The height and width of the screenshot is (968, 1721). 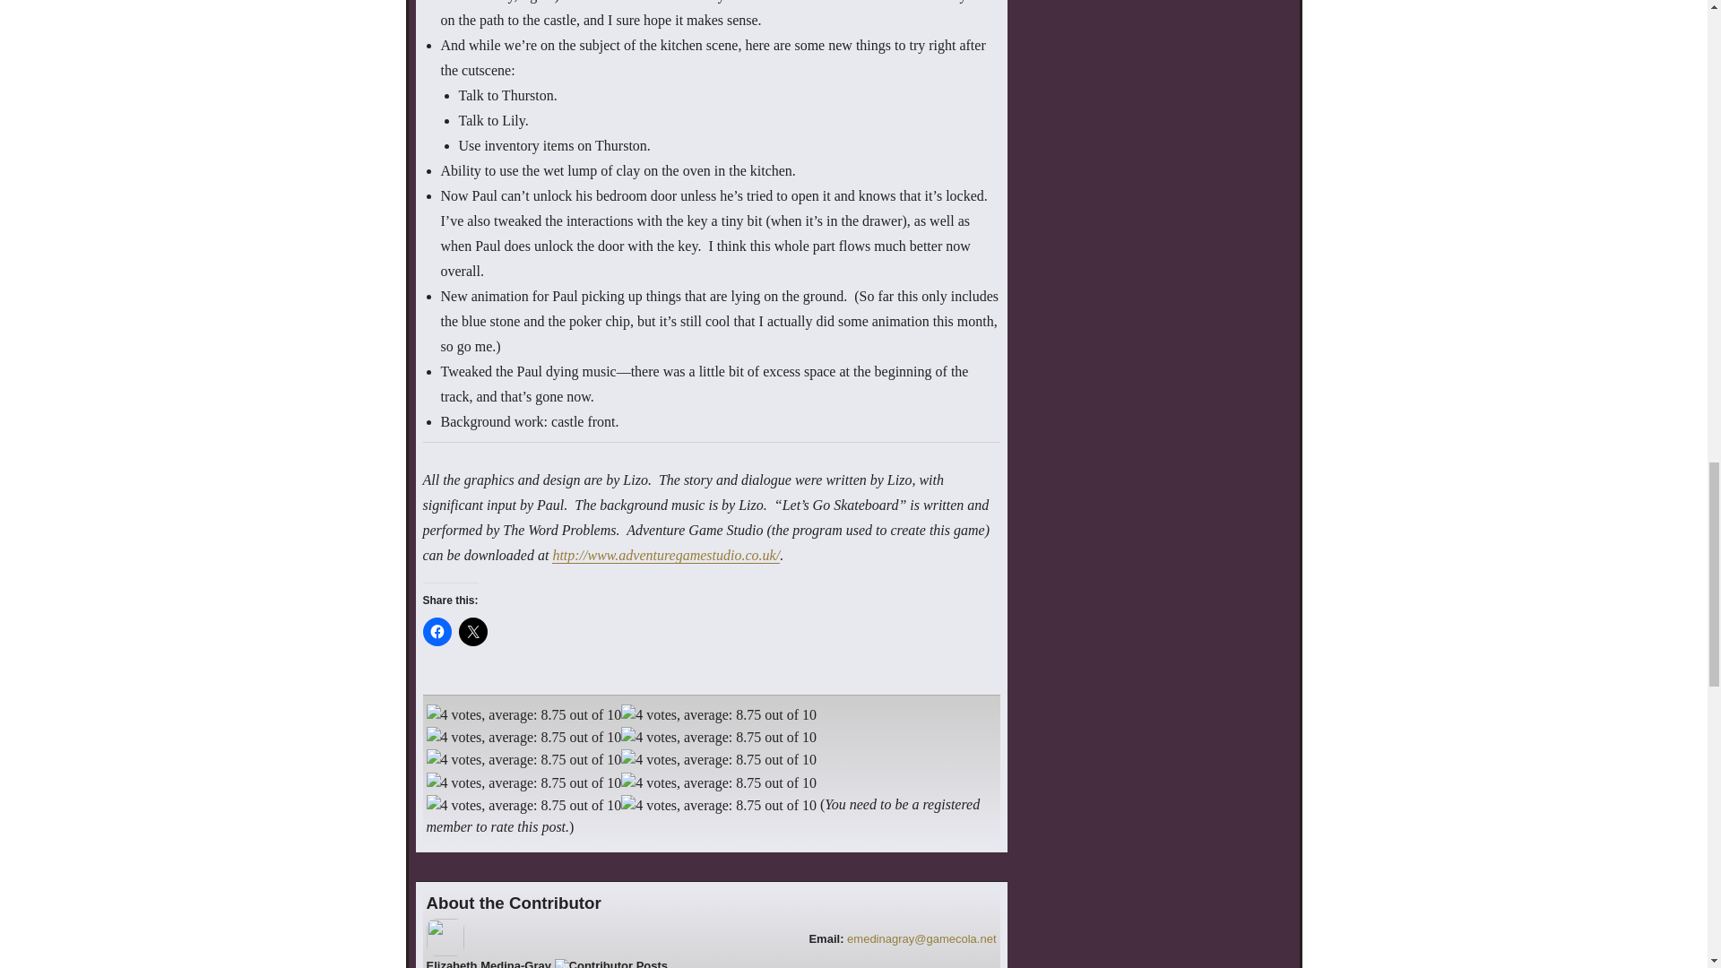 What do you see at coordinates (437, 632) in the screenshot?
I see `Click to share on Facebook` at bounding box center [437, 632].